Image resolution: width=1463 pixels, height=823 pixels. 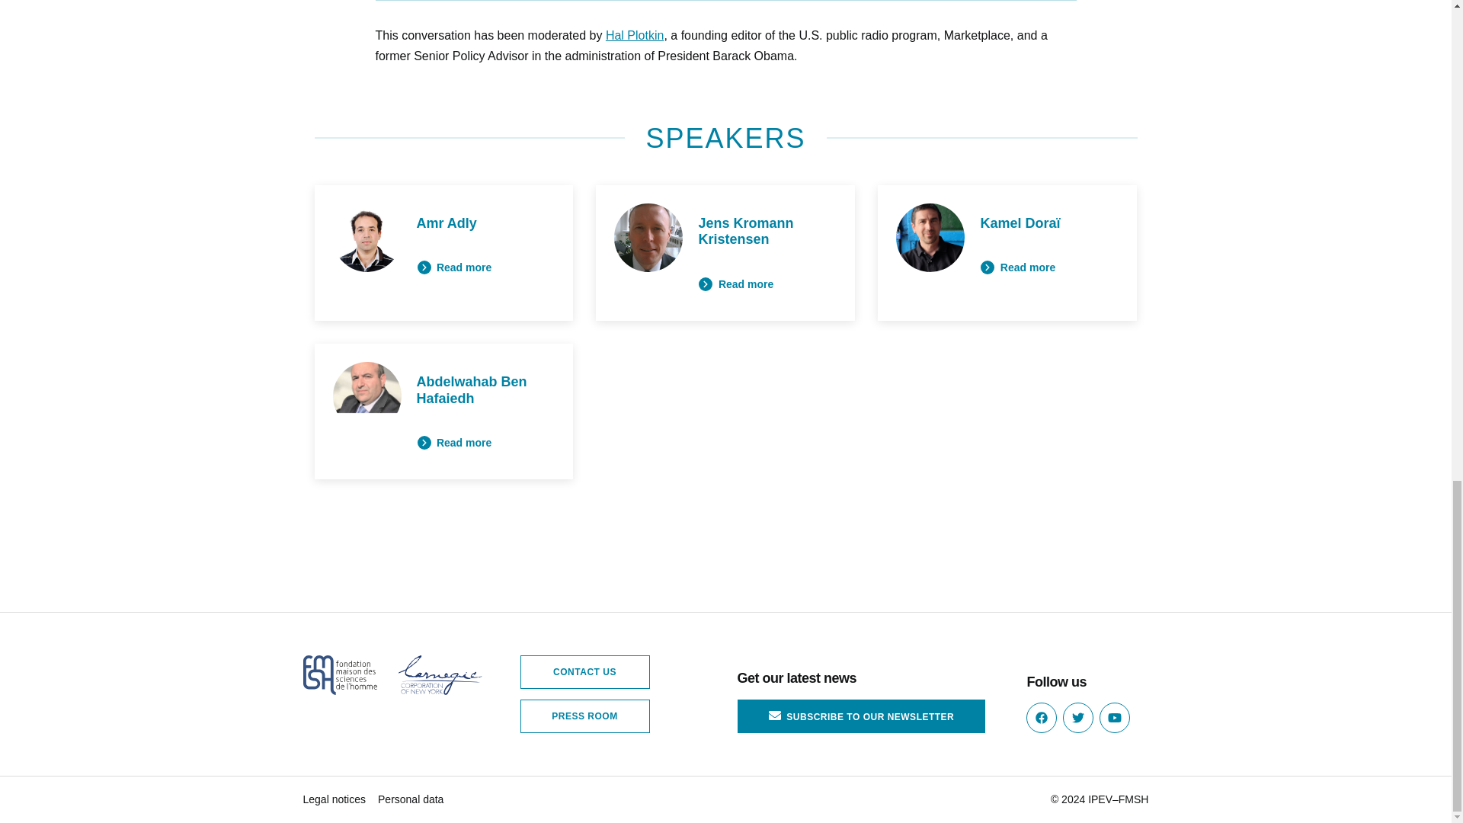 I want to click on PRESS ROOM, so click(x=584, y=716).